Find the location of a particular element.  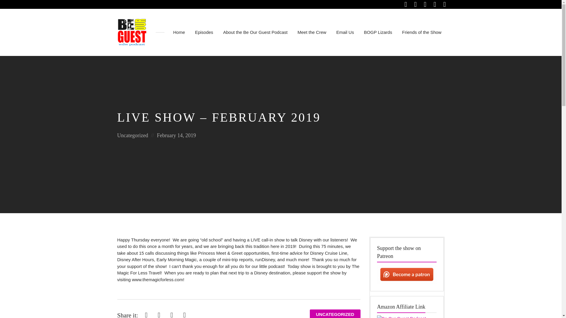

Share via Facebook is located at coordinates (146, 313).